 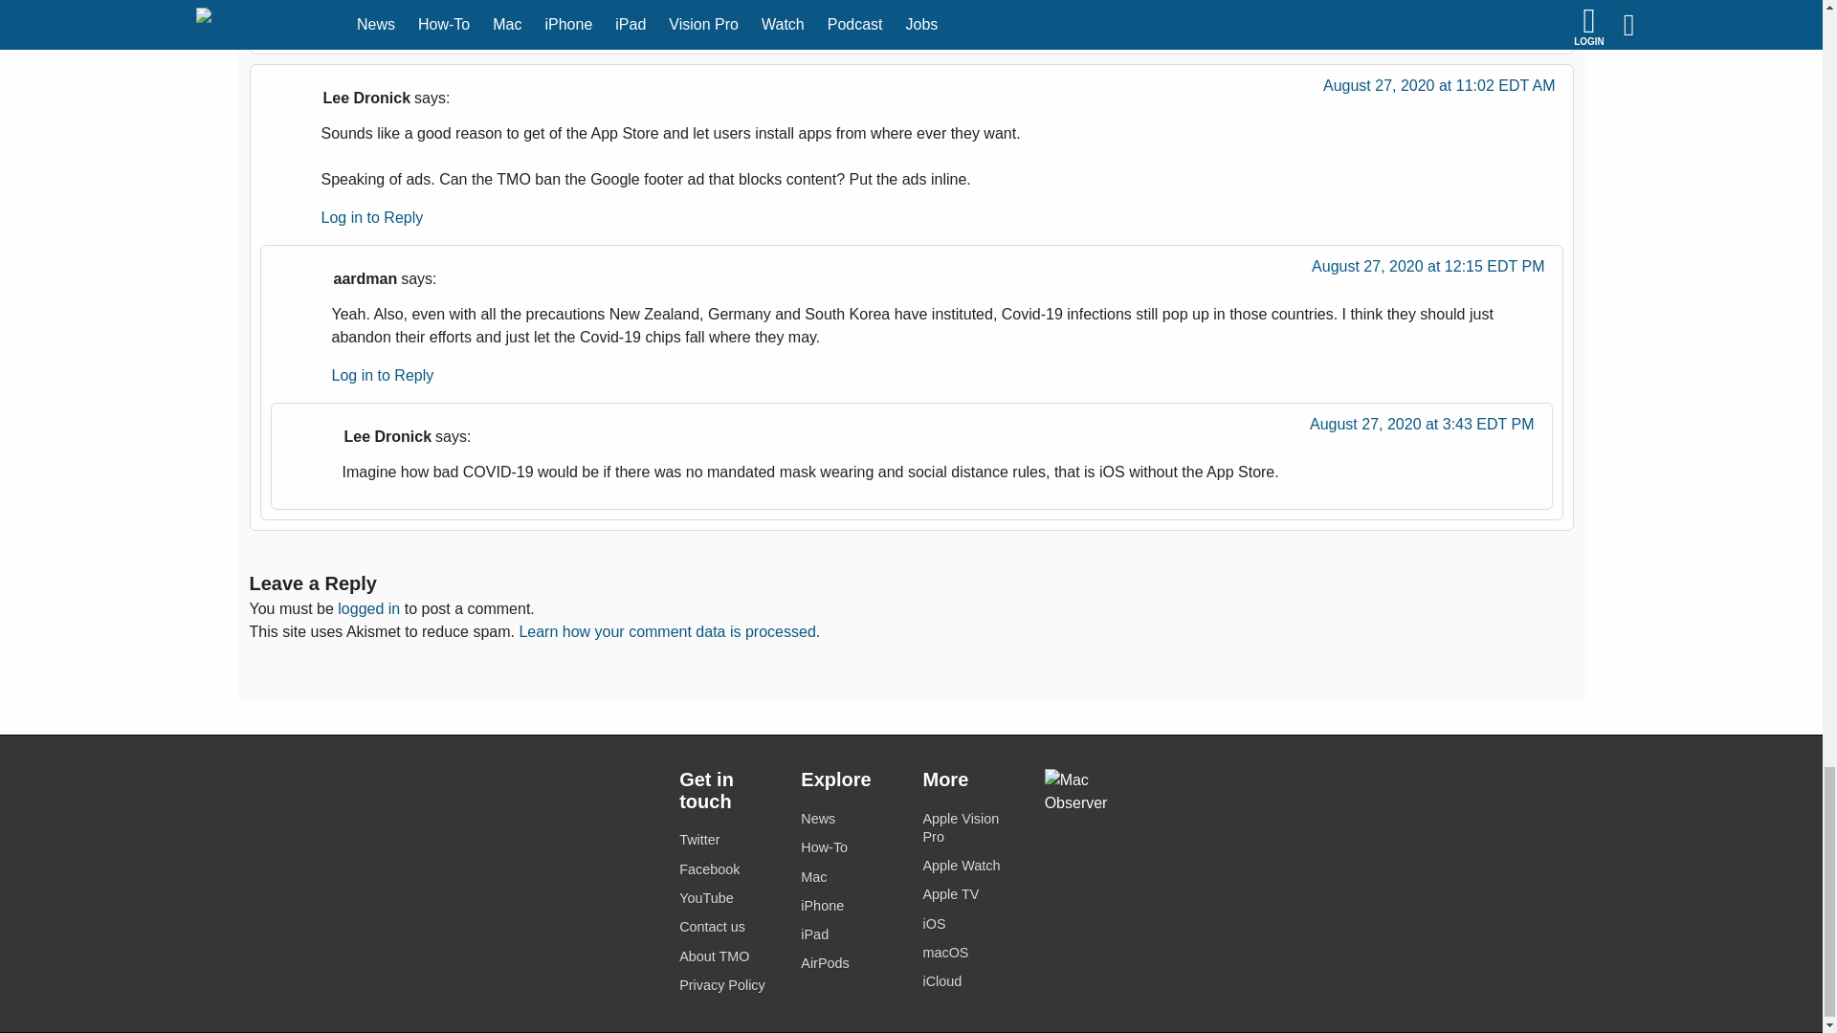 What do you see at coordinates (728, 840) in the screenshot?
I see `Twitter` at bounding box center [728, 840].